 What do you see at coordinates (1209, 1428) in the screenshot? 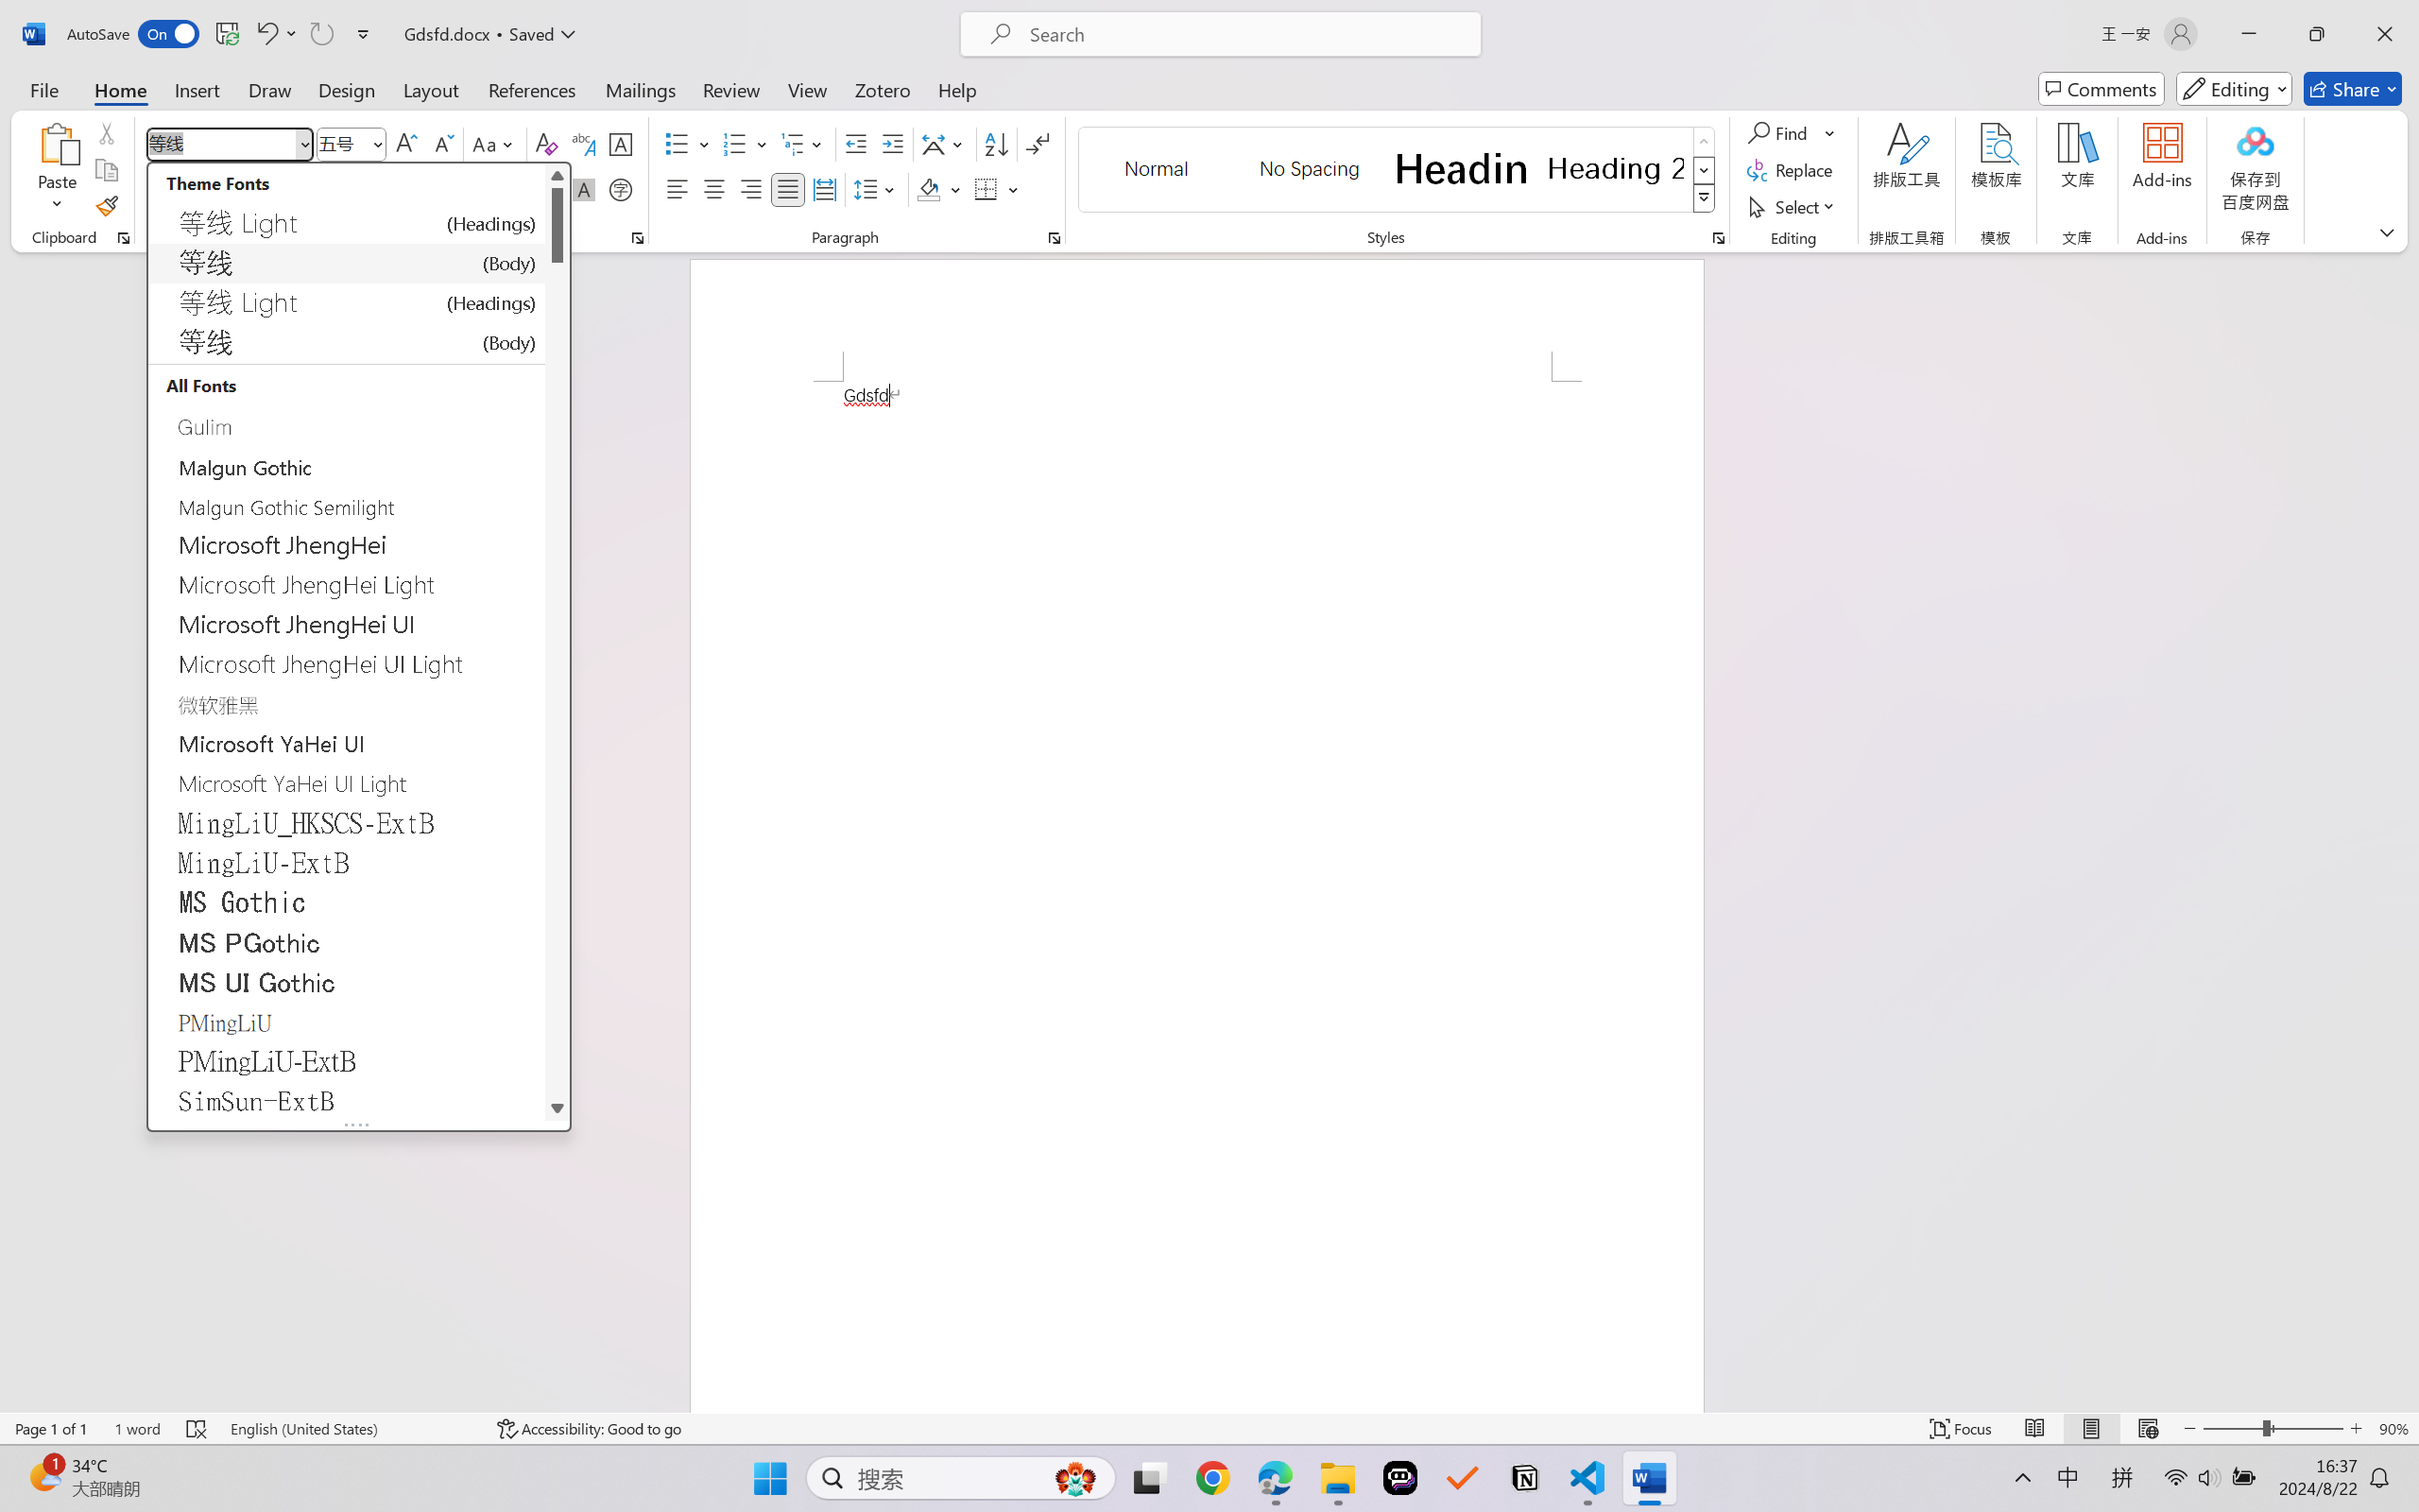
I see `Class: MsoCommandBar` at bounding box center [1209, 1428].